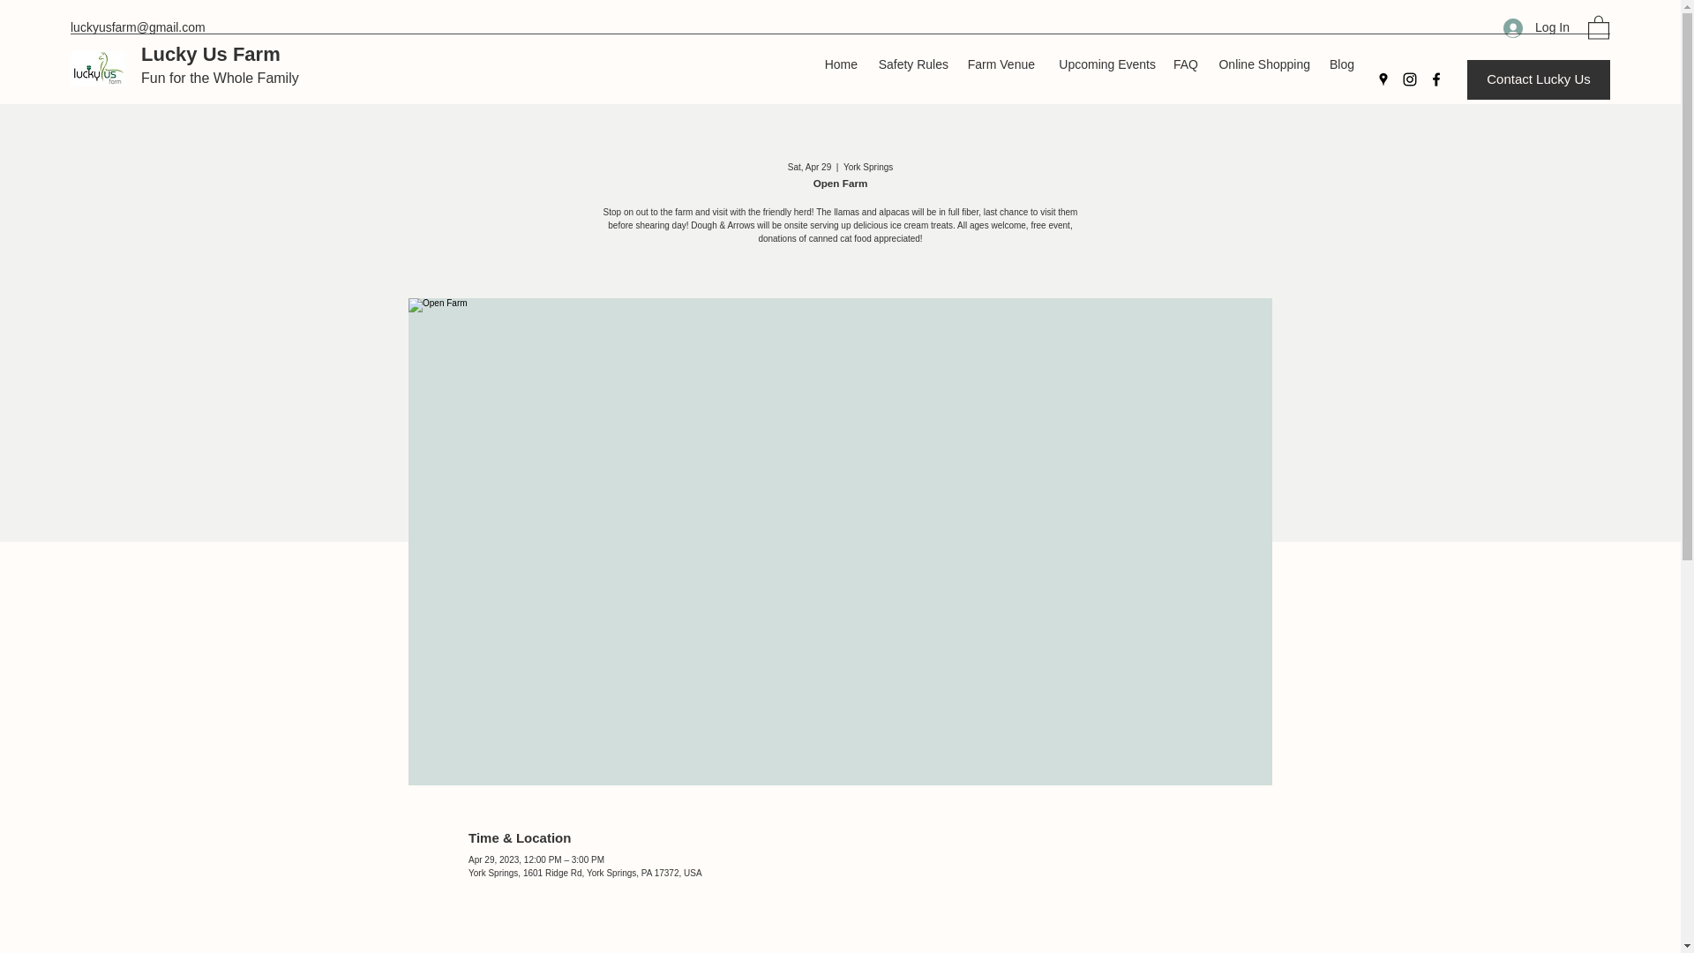  I want to click on Upcoming Events, so click(1104, 64).